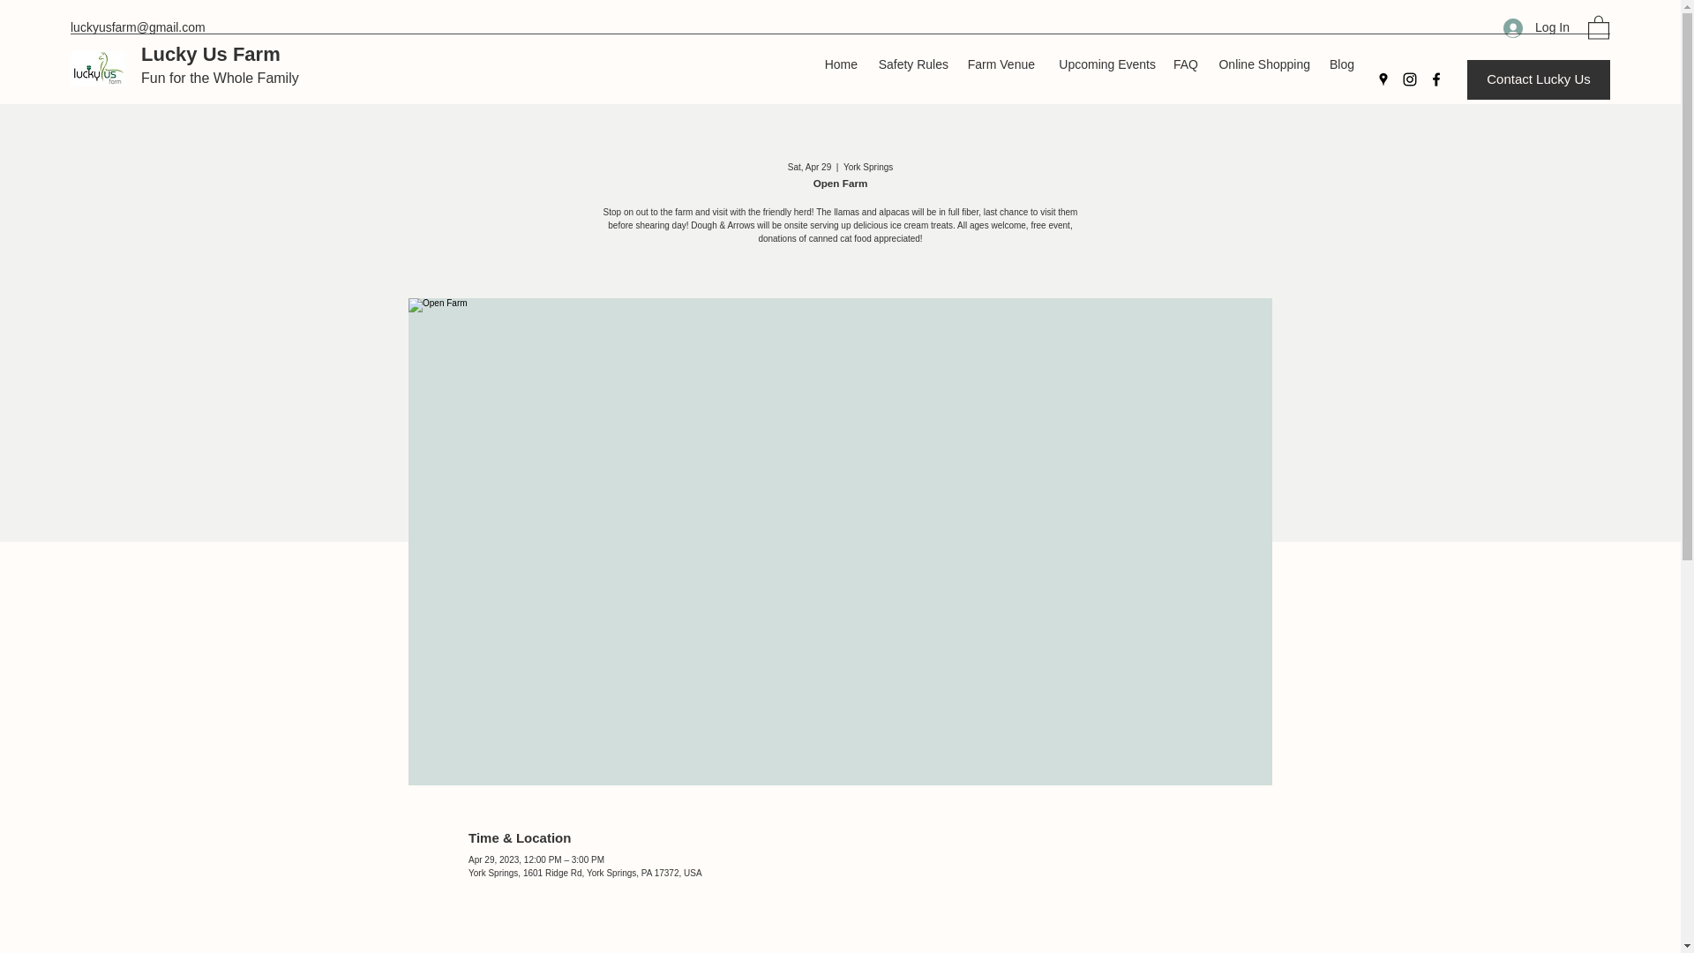  I want to click on Upcoming Events, so click(1104, 64).